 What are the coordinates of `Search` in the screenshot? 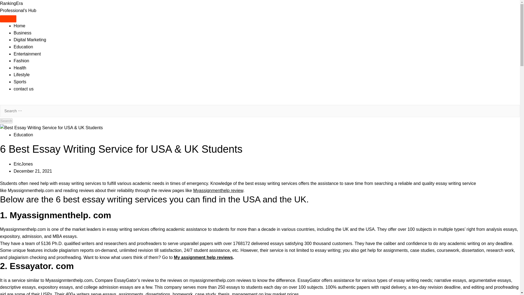 It's located at (6, 121).